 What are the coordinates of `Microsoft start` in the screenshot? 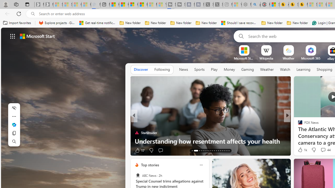 It's located at (37, 36).